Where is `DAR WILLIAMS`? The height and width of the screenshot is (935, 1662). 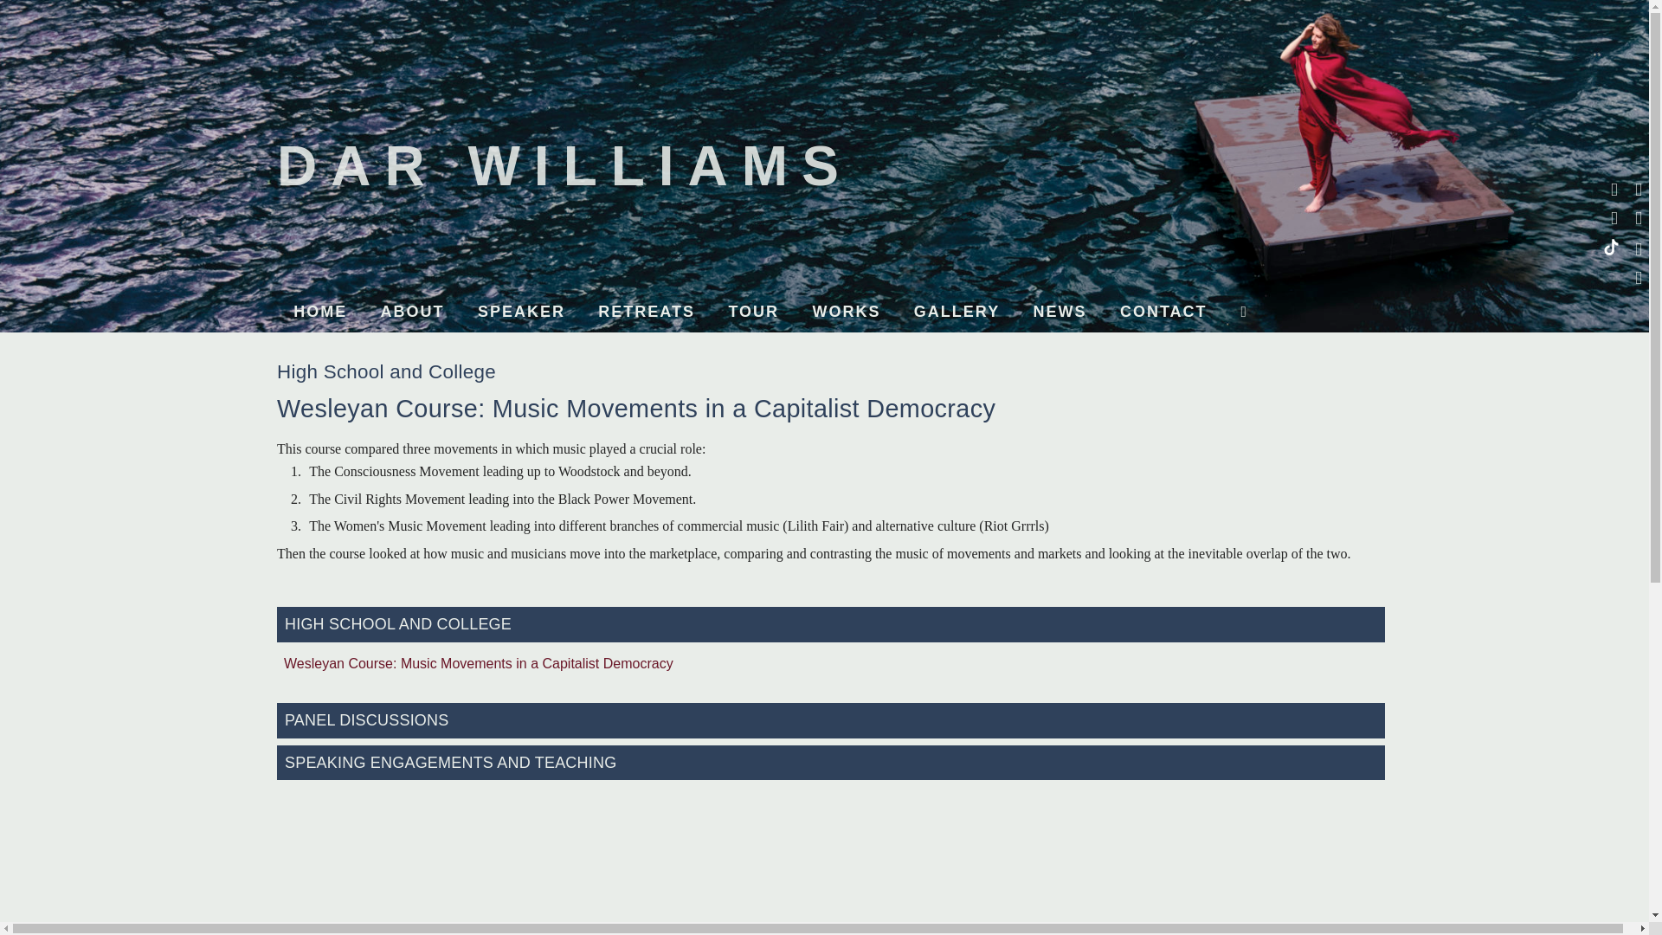
DAR WILLIAMS is located at coordinates (564, 165).